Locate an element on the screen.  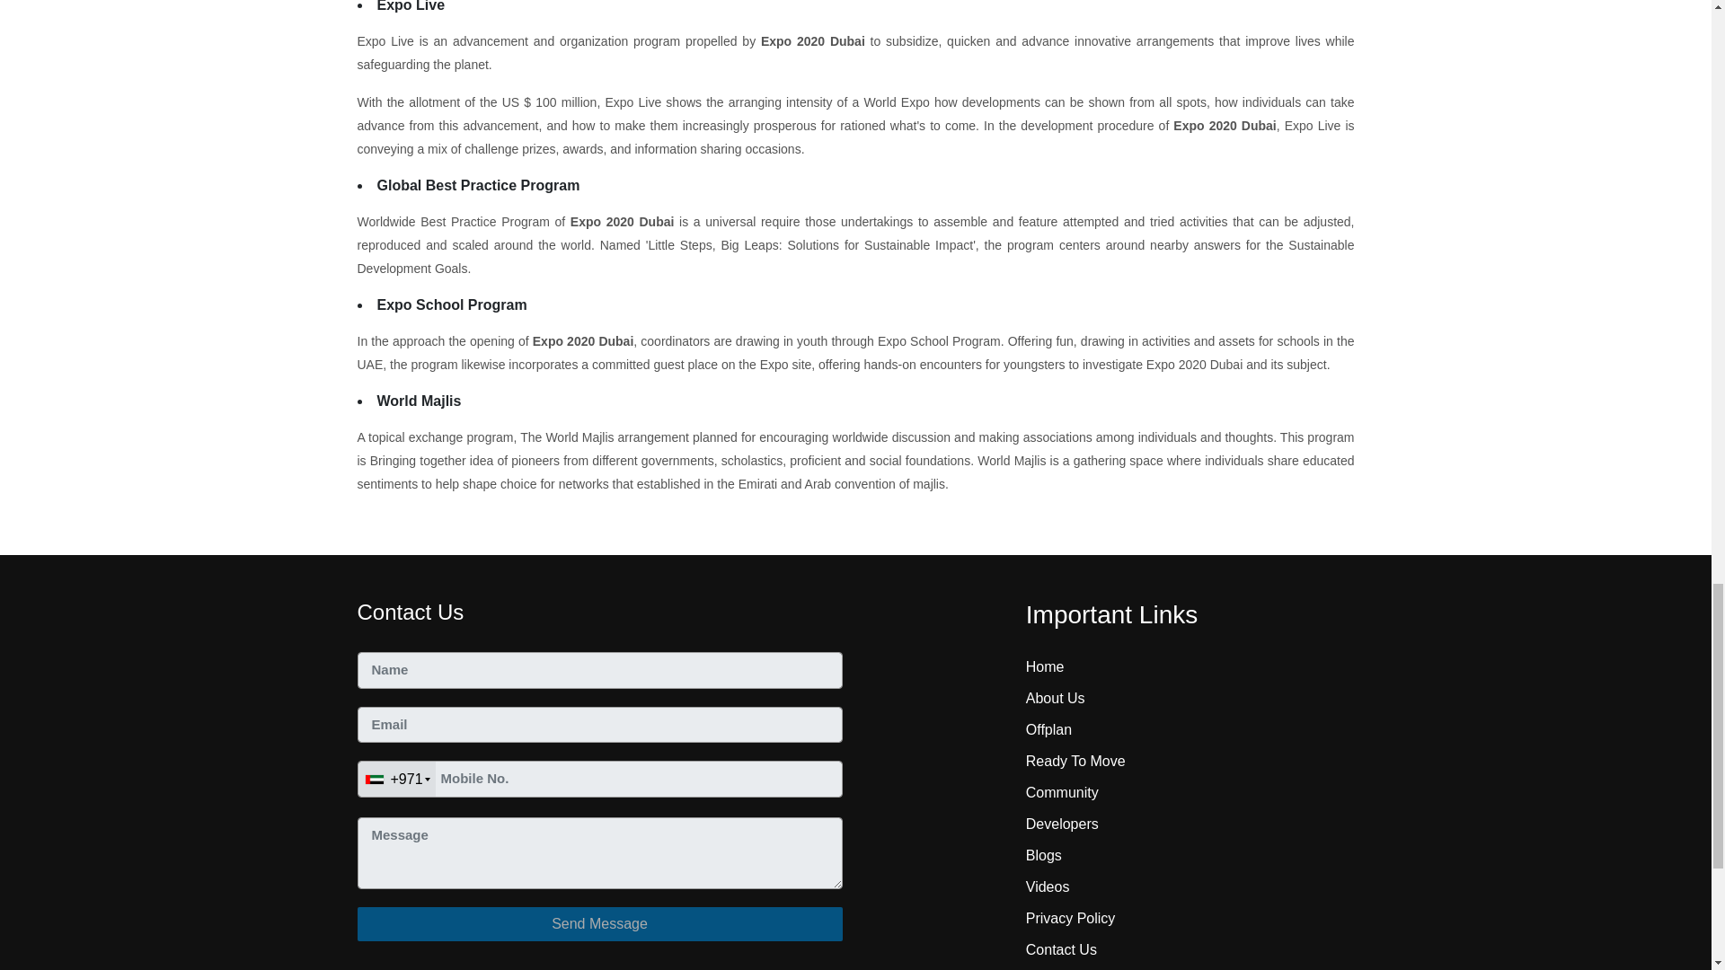
Developers is located at coordinates (1062, 824).